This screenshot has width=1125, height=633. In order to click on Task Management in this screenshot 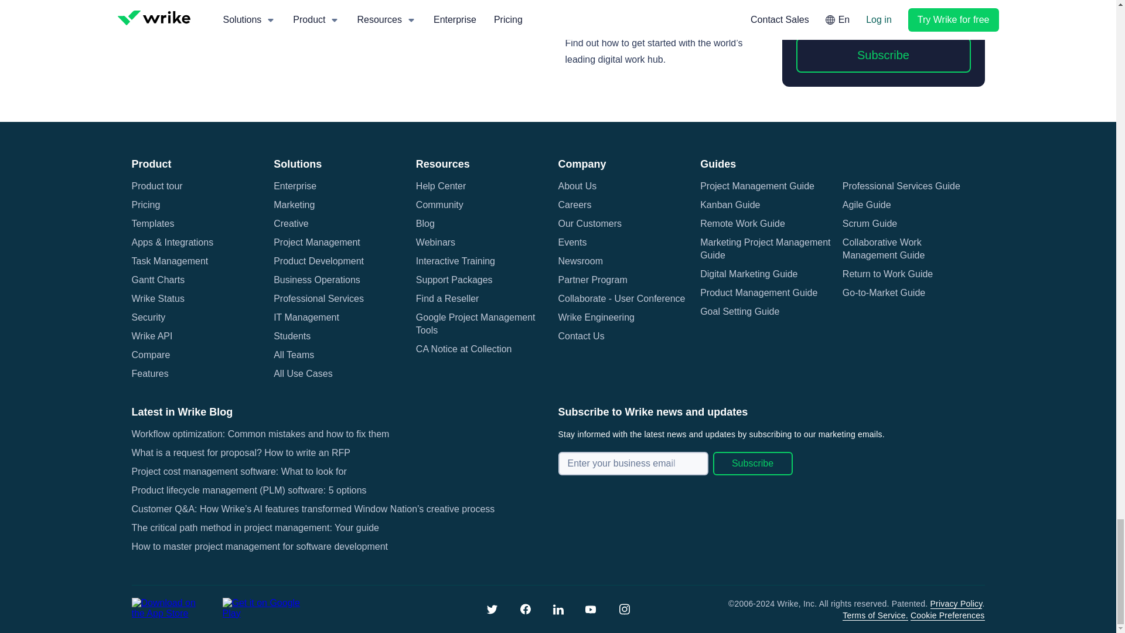, I will do `click(170, 261)`.